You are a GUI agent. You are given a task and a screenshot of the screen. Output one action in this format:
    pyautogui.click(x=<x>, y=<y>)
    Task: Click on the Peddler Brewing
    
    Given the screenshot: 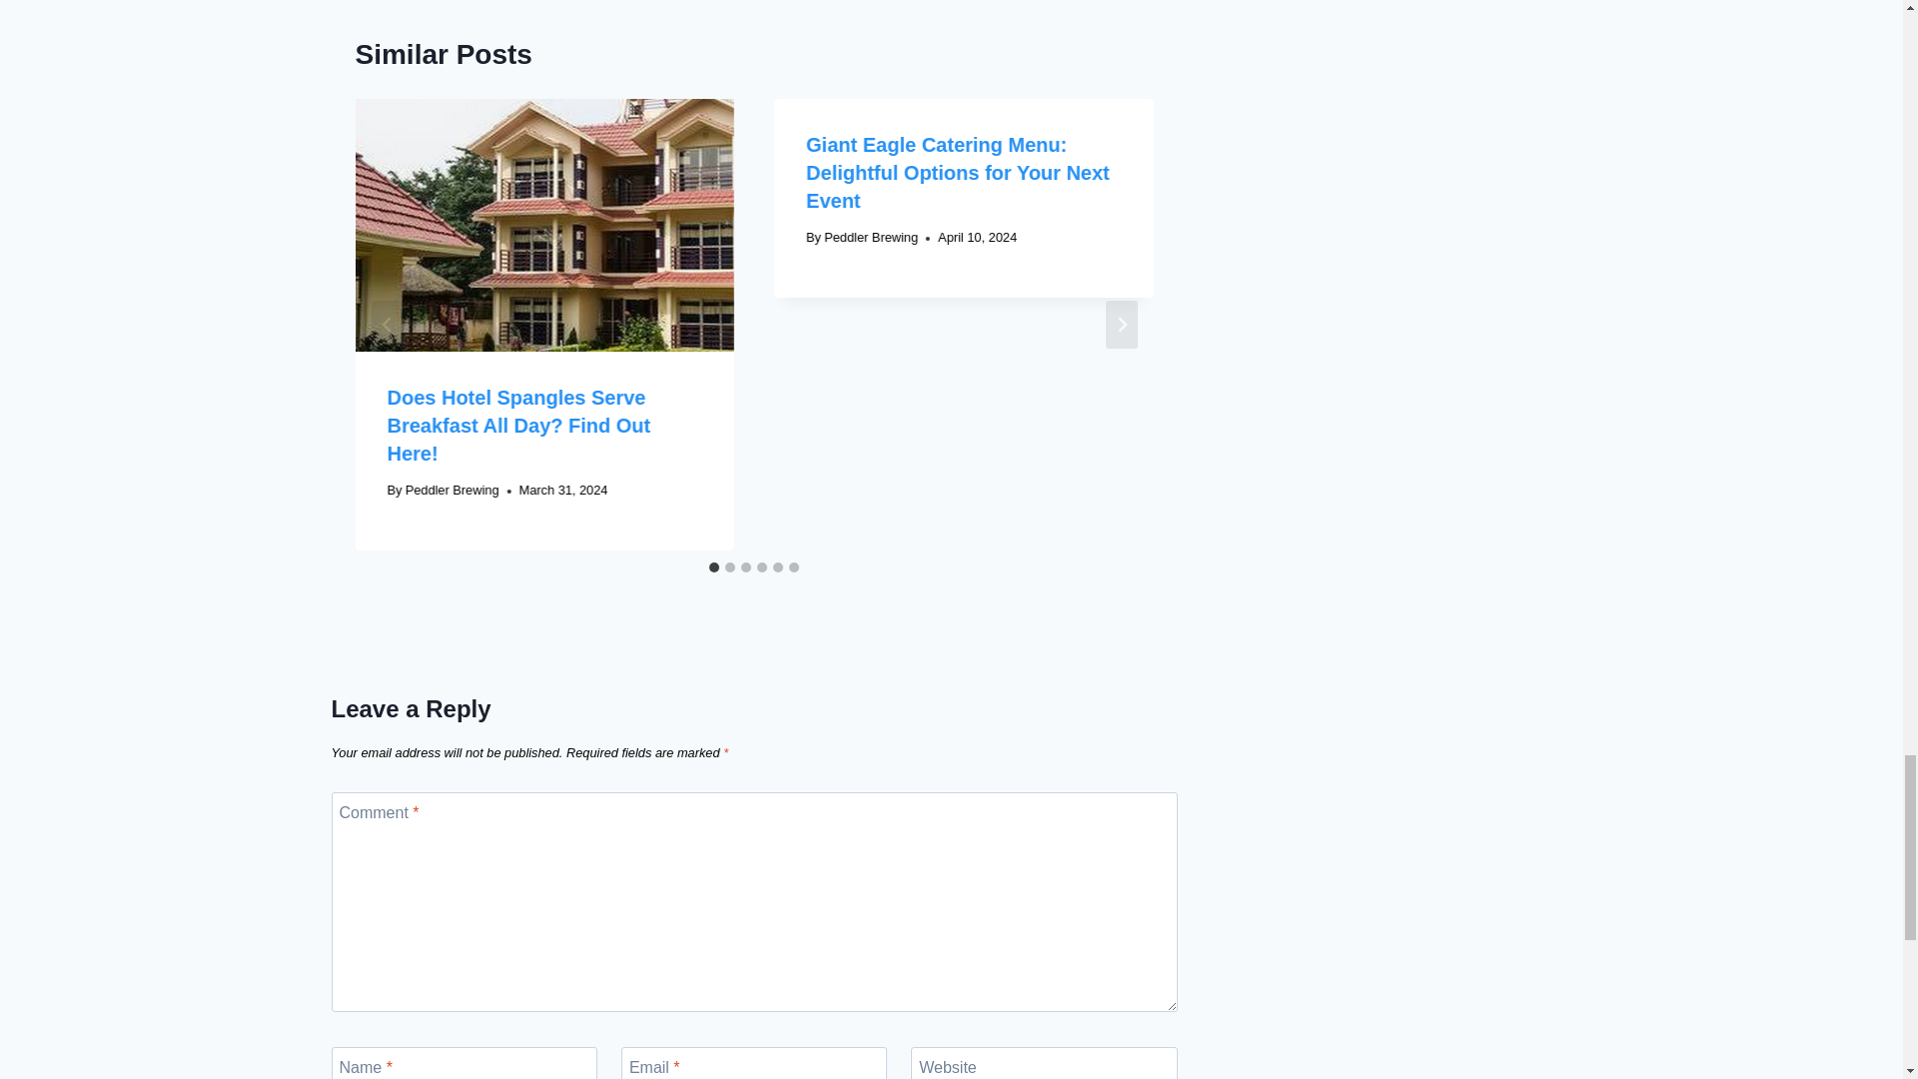 What is the action you would take?
    pyautogui.click(x=452, y=490)
    